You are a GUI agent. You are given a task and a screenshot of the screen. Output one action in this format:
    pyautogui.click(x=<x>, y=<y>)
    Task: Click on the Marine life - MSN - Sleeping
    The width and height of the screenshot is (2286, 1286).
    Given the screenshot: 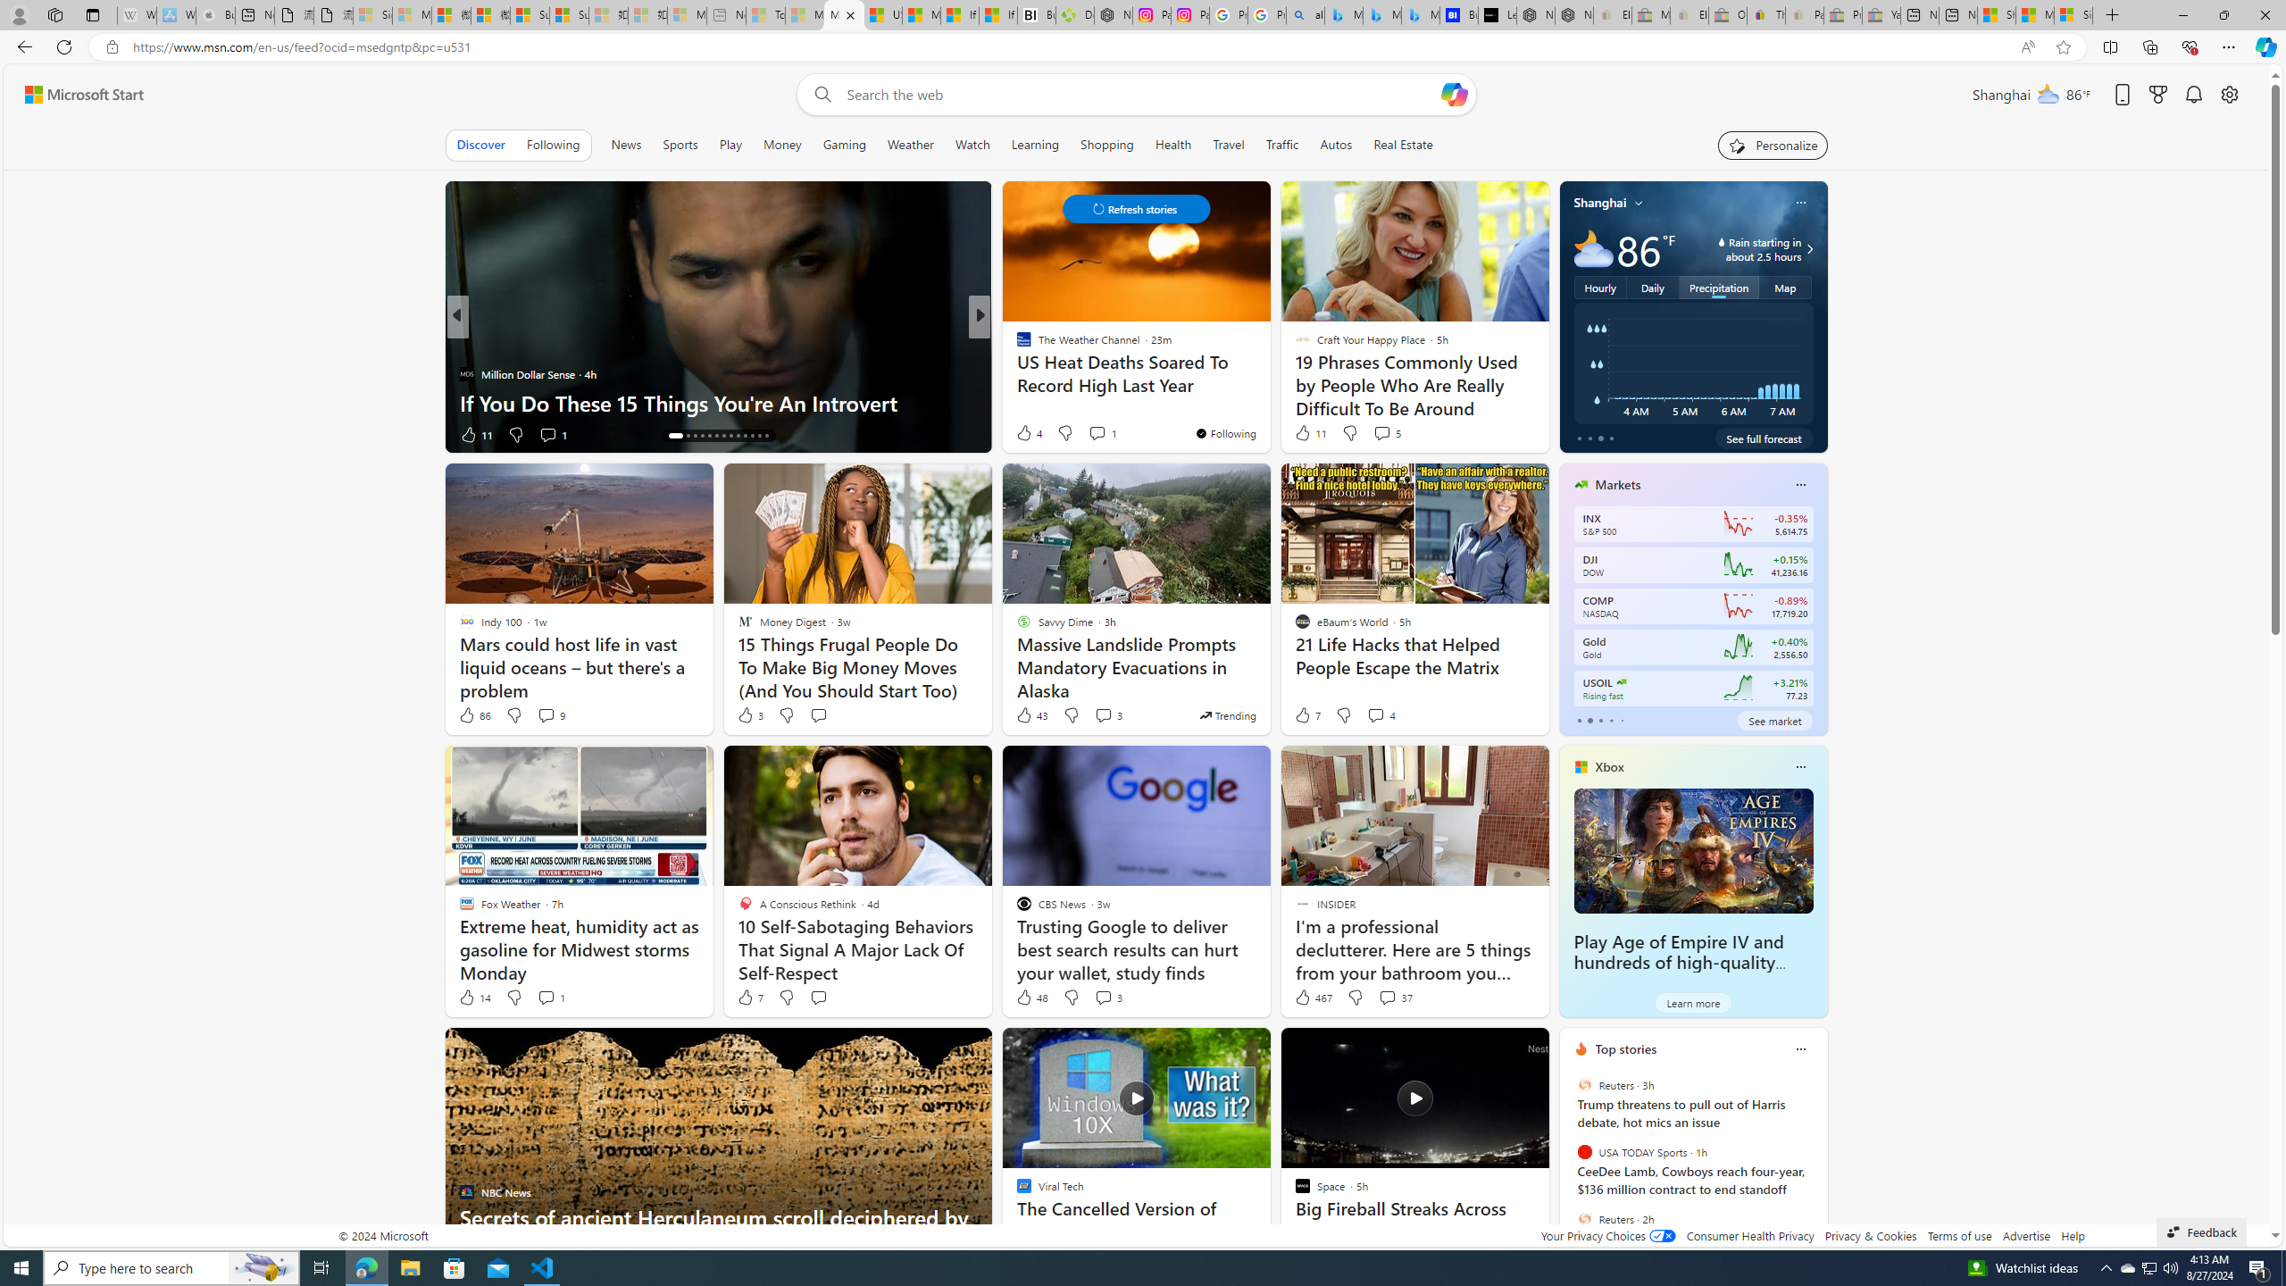 What is the action you would take?
    pyautogui.click(x=804, y=15)
    